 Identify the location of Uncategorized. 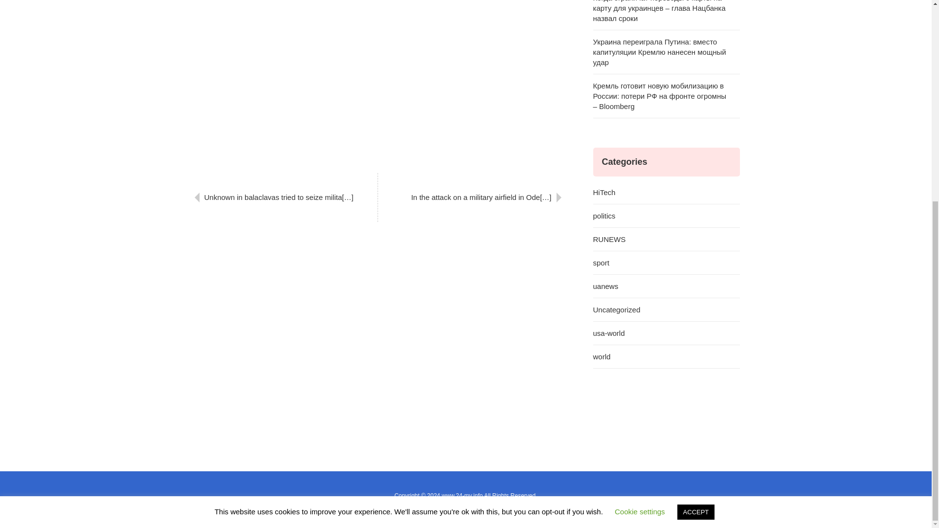
(666, 310).